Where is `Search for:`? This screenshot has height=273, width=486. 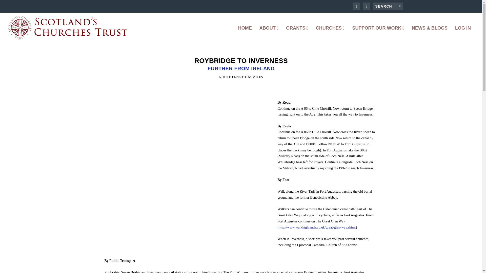
Search for: is located at coordinates (388, 6).